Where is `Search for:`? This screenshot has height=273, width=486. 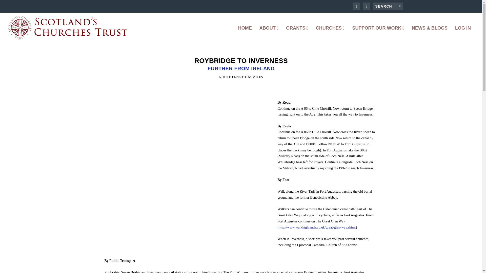
Search for: is located at coordinates (388, 6).